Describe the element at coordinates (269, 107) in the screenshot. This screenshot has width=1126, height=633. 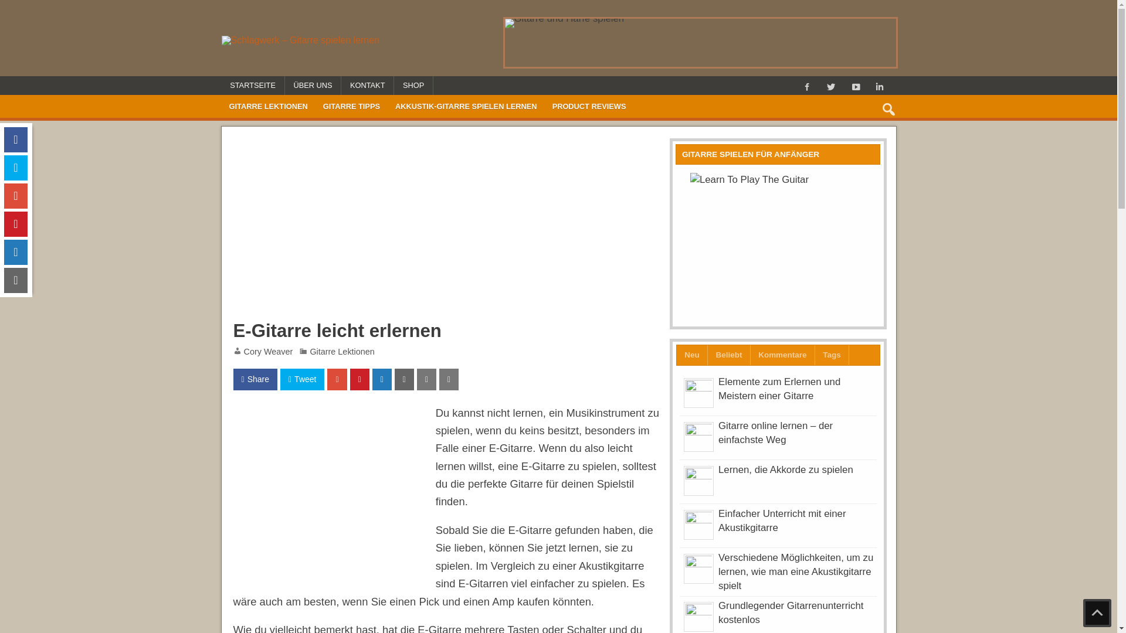
I see `GITARRE LEKTIONEN` at that location.